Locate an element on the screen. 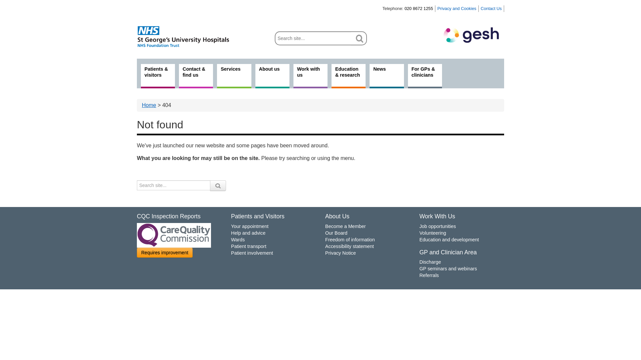 The height and width of the screenshot is (360, 641). Visiting us is located at coordinates (196, 76).